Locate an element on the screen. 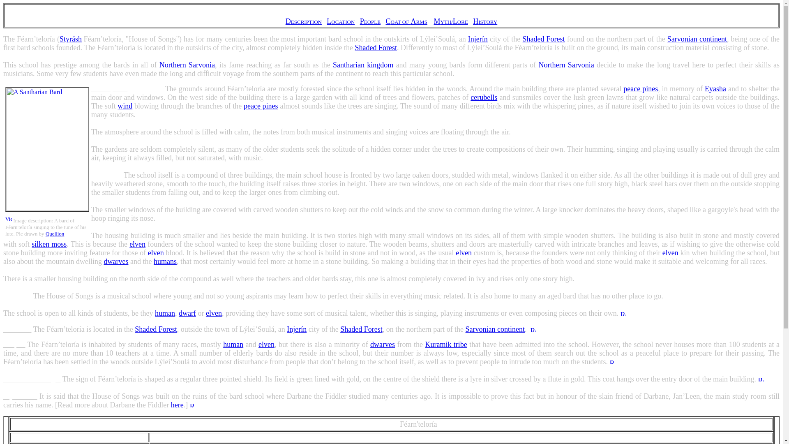 This screenshot has width=789, height=444. Sarvonian continent is located at coordinates (697, 39).